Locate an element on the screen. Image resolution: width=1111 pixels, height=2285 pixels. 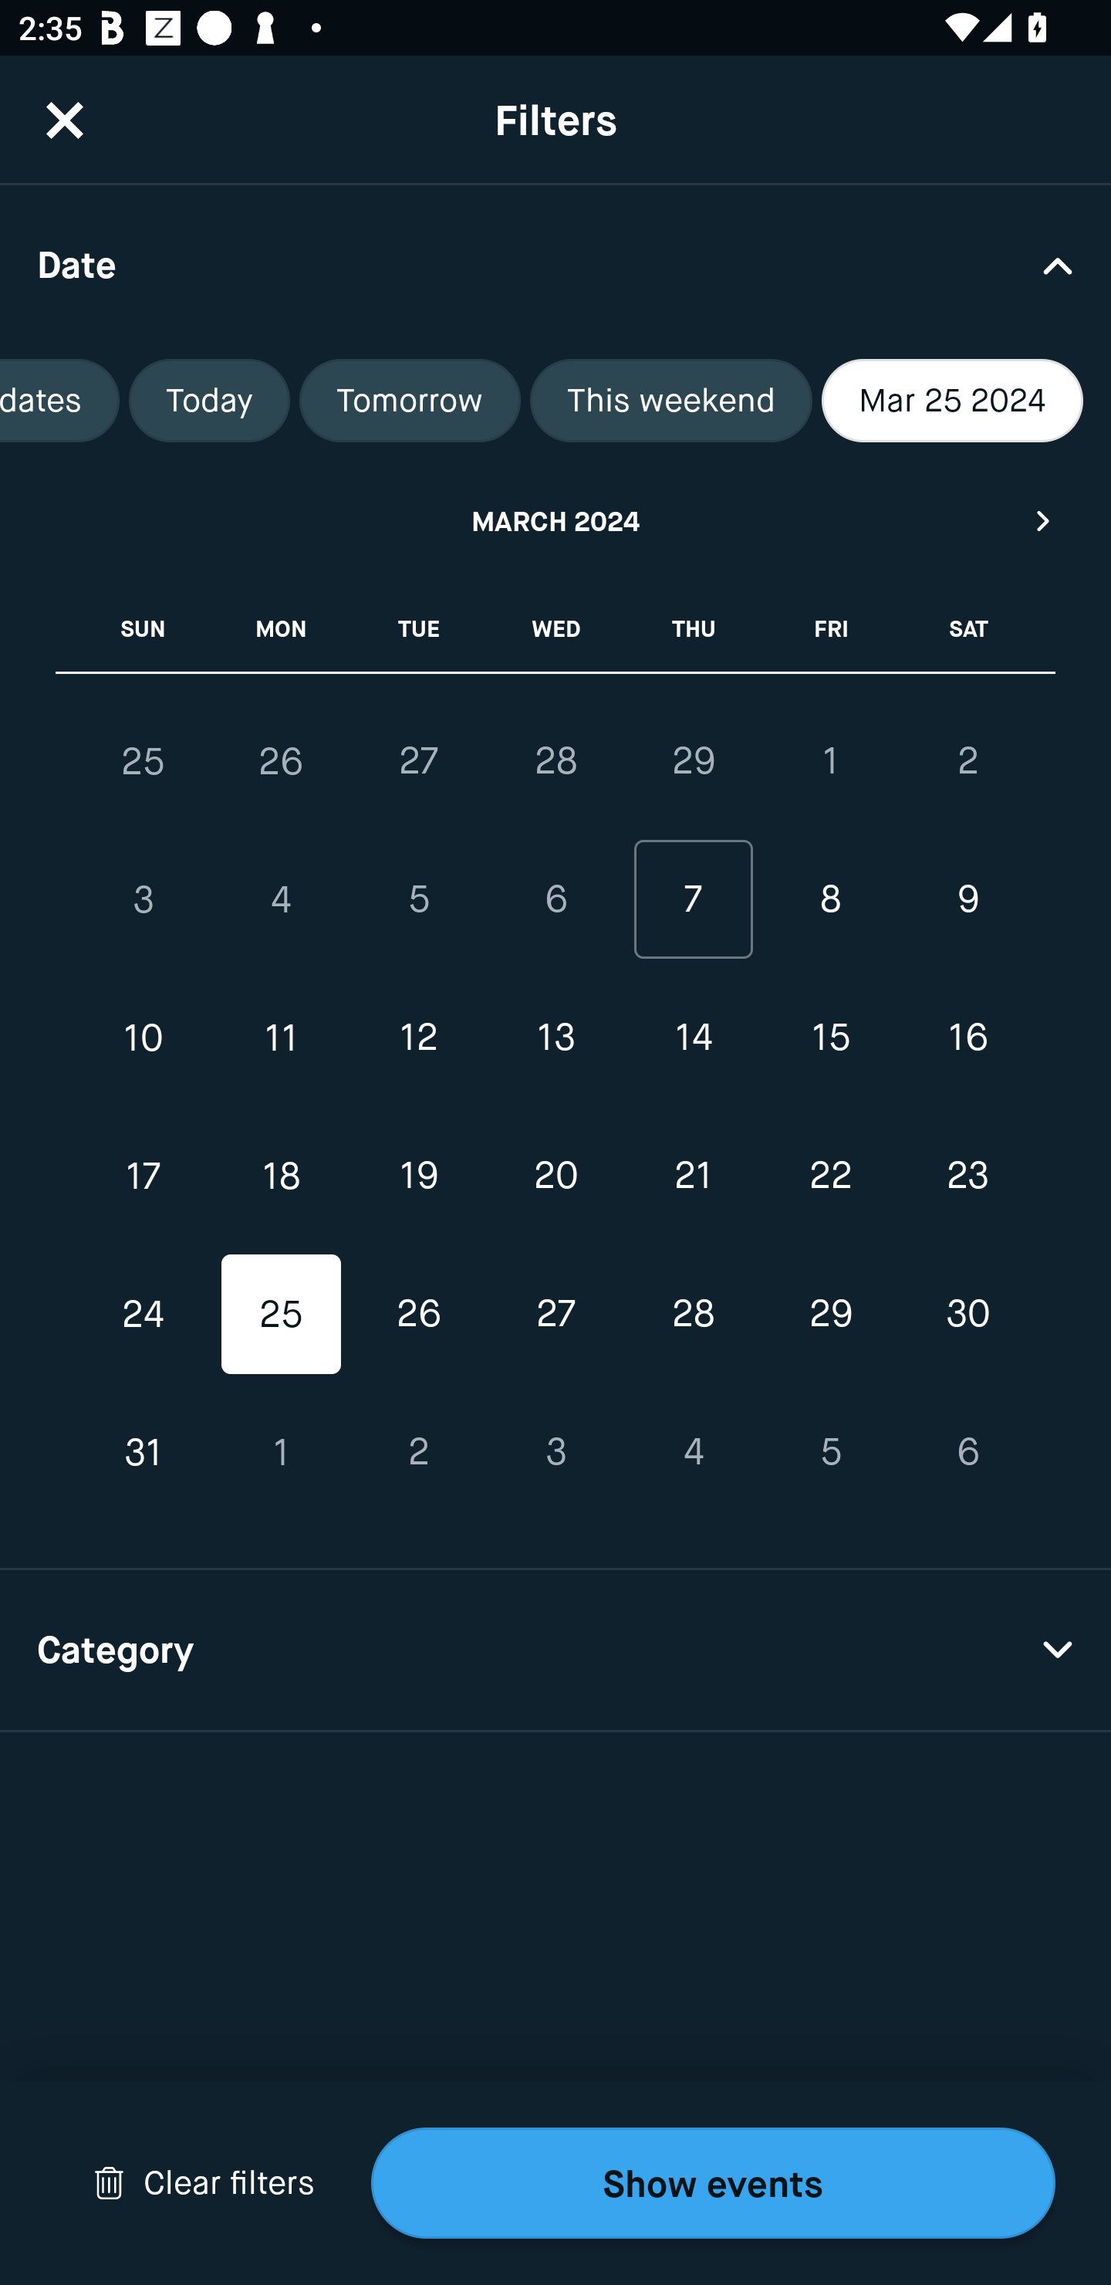
27 is located at coordinates (418, 760).